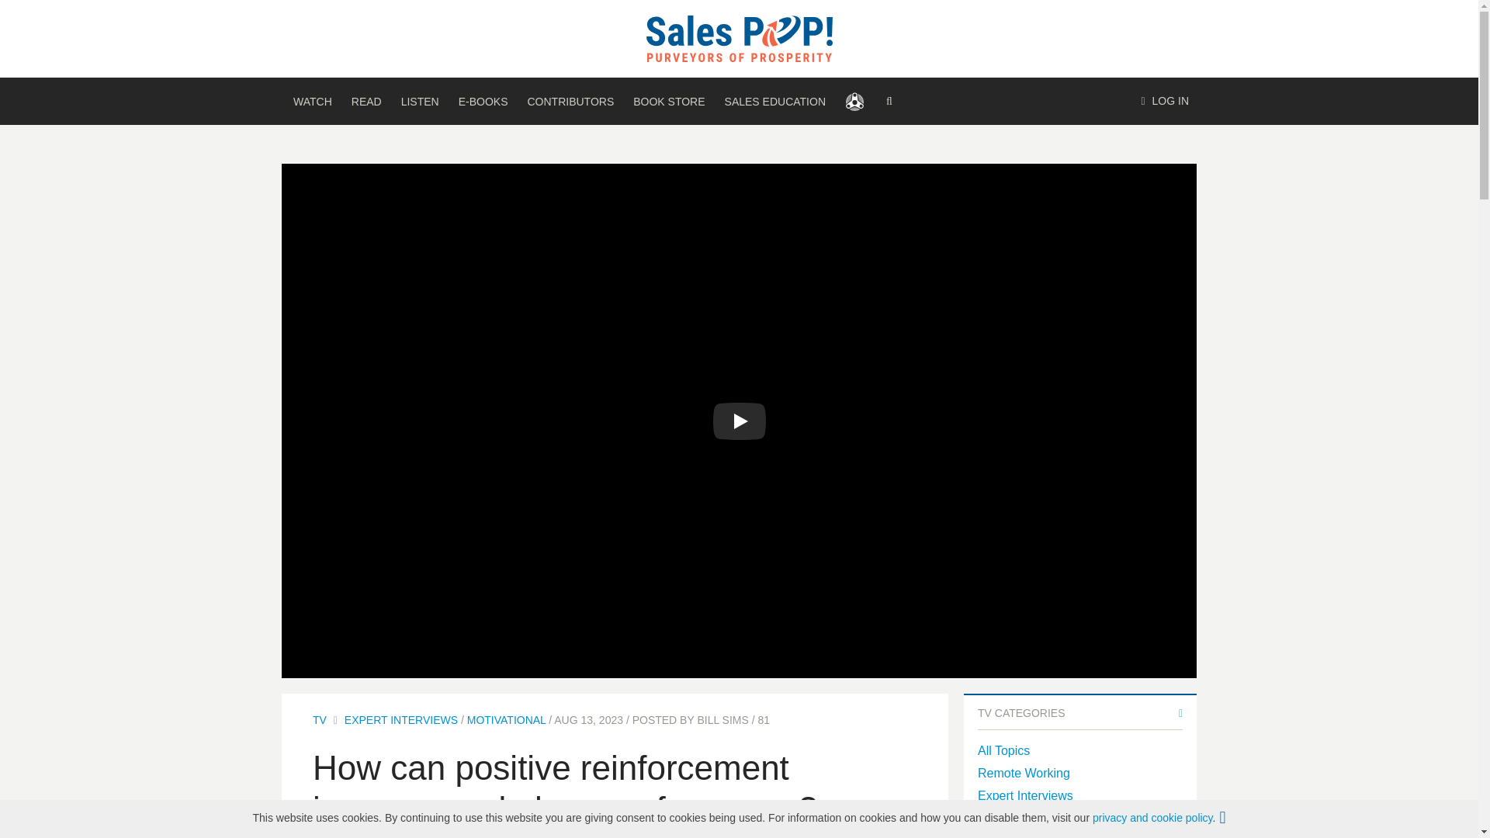 The image size is (1490, 838). I want to click on READ, so click(366, 101).